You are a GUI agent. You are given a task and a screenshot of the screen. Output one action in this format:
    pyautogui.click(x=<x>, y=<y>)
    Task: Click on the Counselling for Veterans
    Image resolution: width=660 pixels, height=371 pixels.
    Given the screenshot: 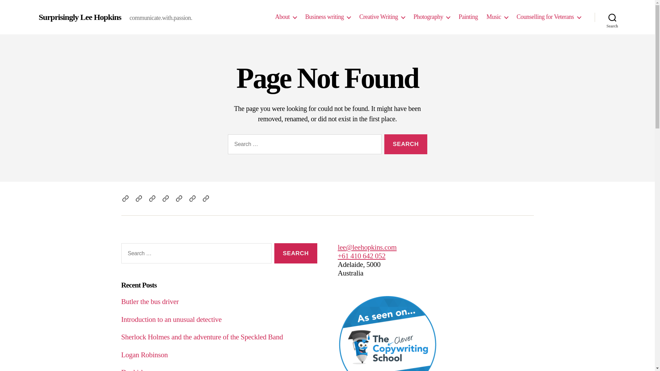 What is the action you would take?
    pyautogui.click(x=206, y=199)
    